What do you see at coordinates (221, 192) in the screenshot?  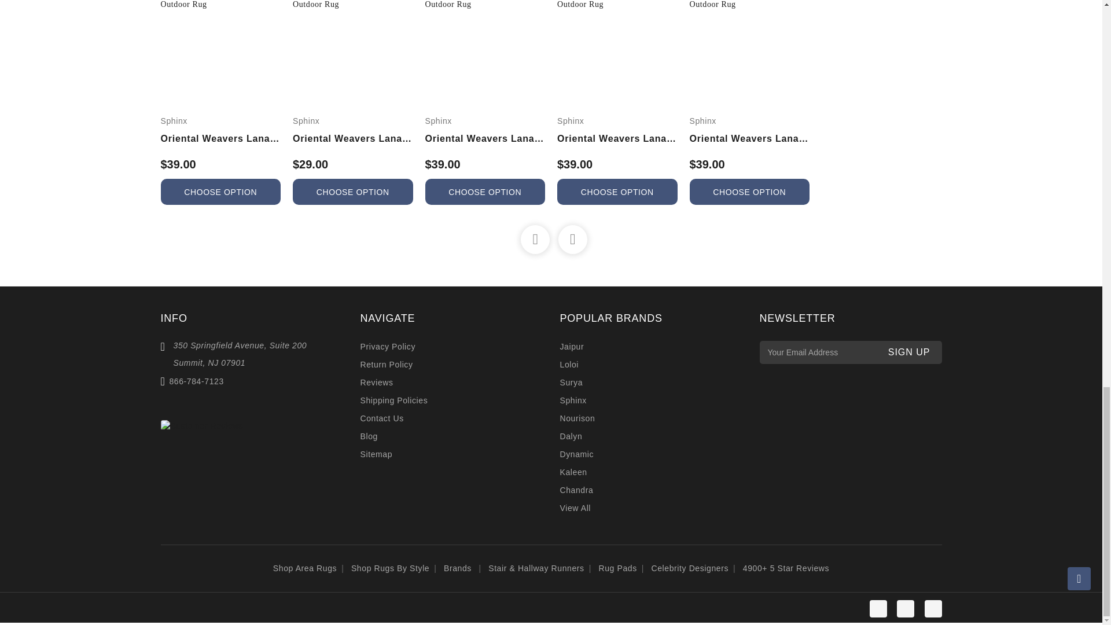 I see `Choose Options` at bounding box center [221, 192].